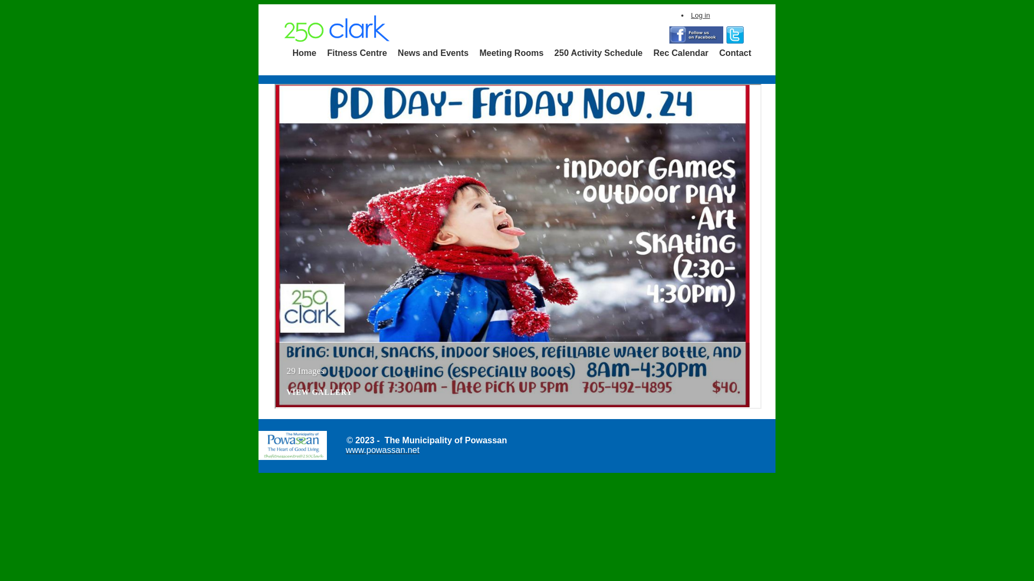 This screenshot has height=581, width=1034. What do you see at coordinates (700, 15) in the screenshot?
I see `Log in` at bounding box center [700, 15].